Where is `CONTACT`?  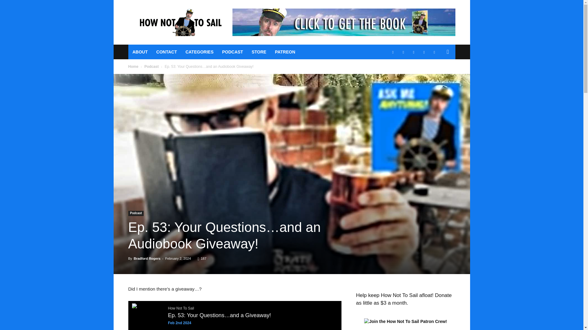
CONTACT is located at coordinates (166, 52).